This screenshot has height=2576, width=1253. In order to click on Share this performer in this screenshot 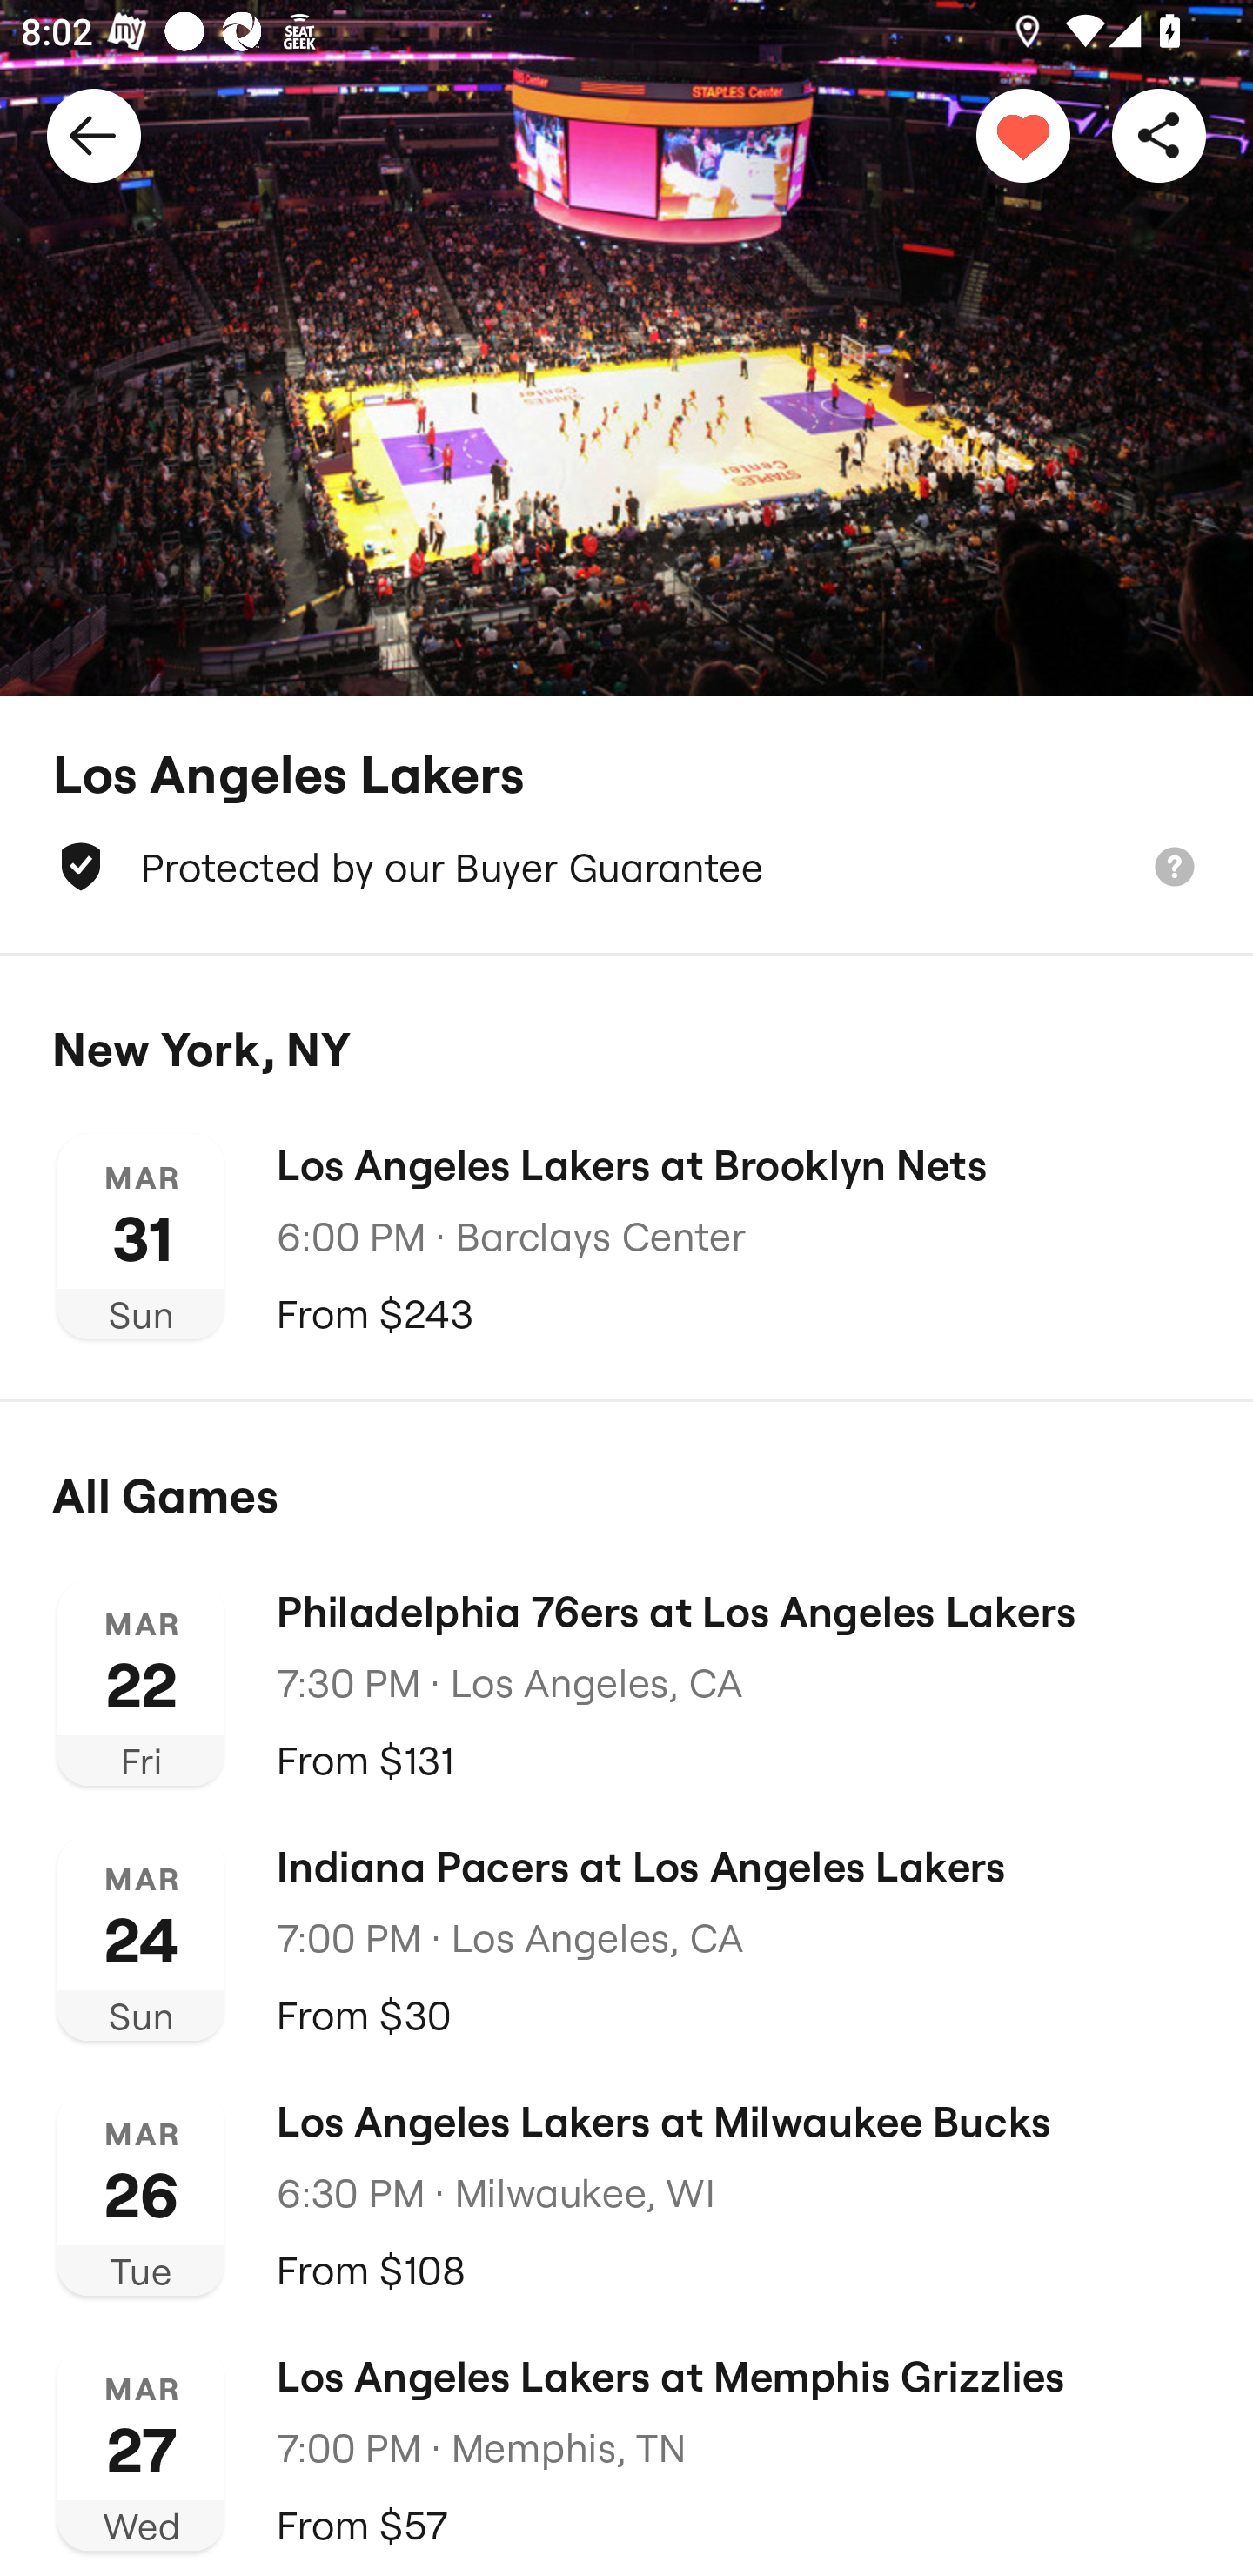, I will do `click(1159, 134)`.